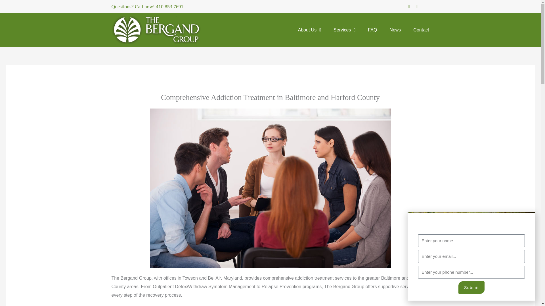  Describe the element at coordinates (425, 6) in the screenshot. I see `Twitter` at that location.